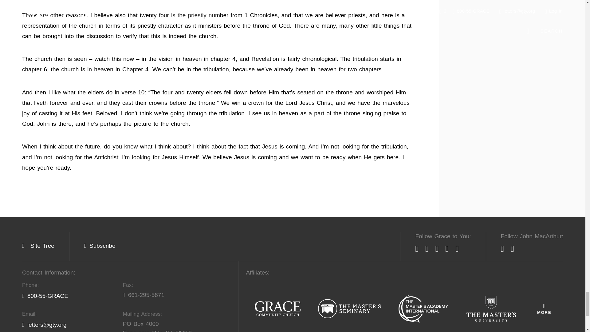 Image resolution: width=590 pixels, height=332 pixels. I want to click on The Master' University, so click(491, 309).